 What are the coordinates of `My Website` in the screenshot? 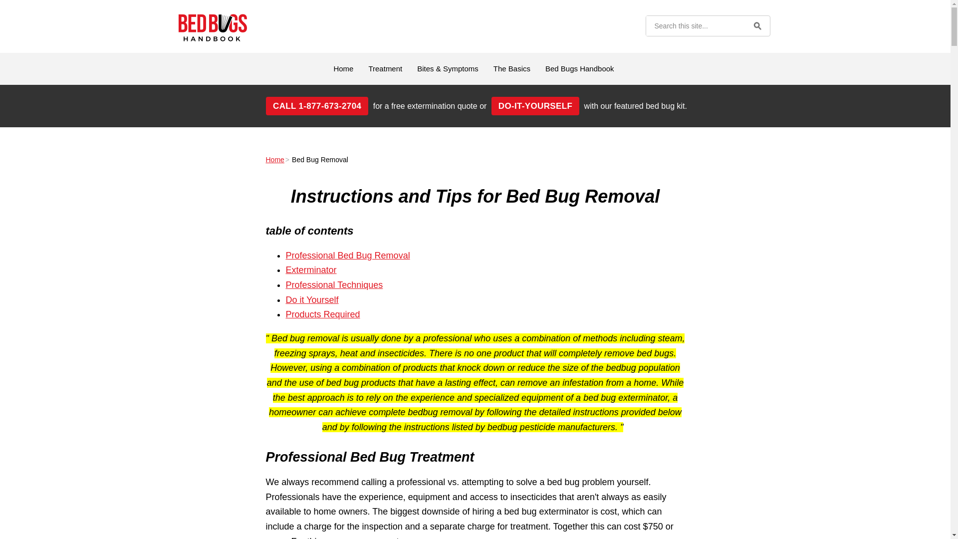 It's located at (212, 27).